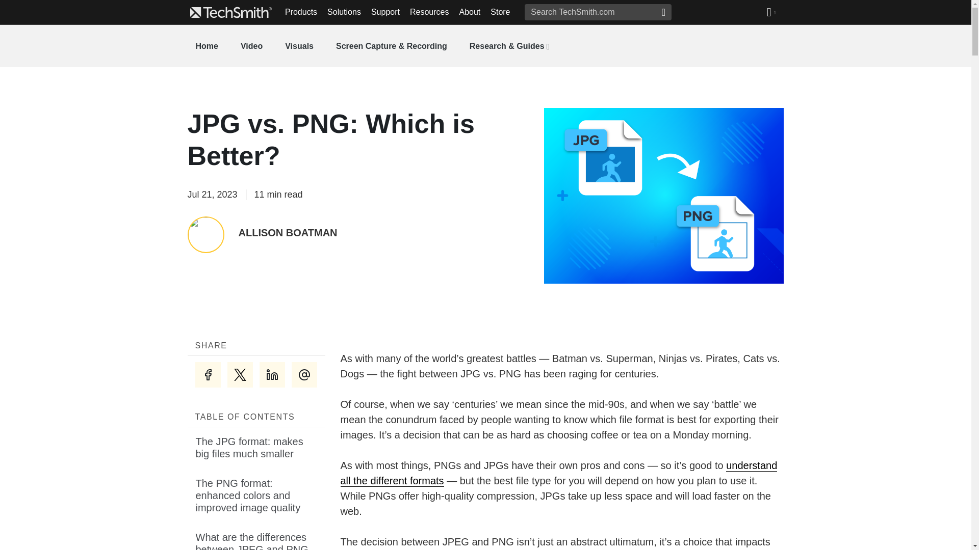  What do you see at coordinates (385, 12) in the screenshot?
I see `Support` at bounding box center [385, 12].